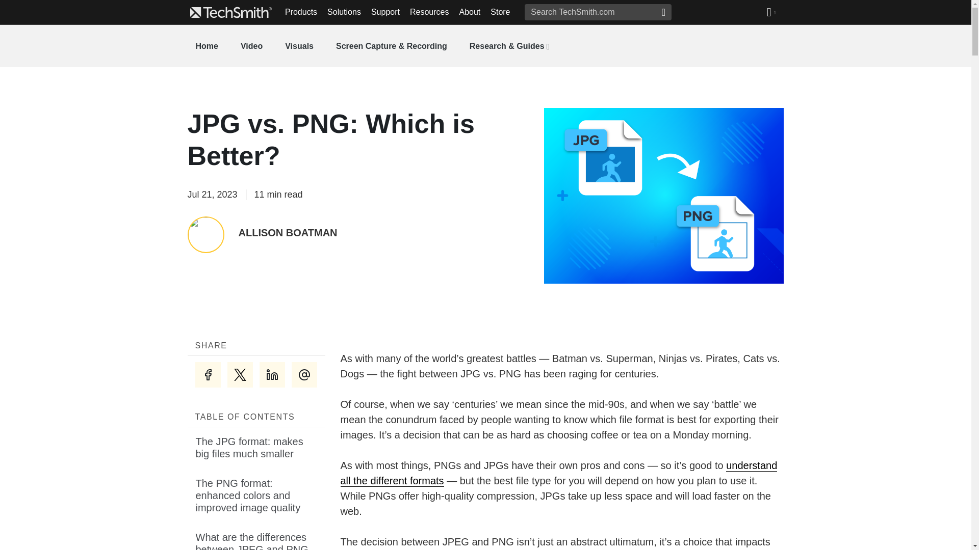  What do you see at coordinates (385, 12) in the screenshot?
I see `Support` at bounding box center [385, 12].